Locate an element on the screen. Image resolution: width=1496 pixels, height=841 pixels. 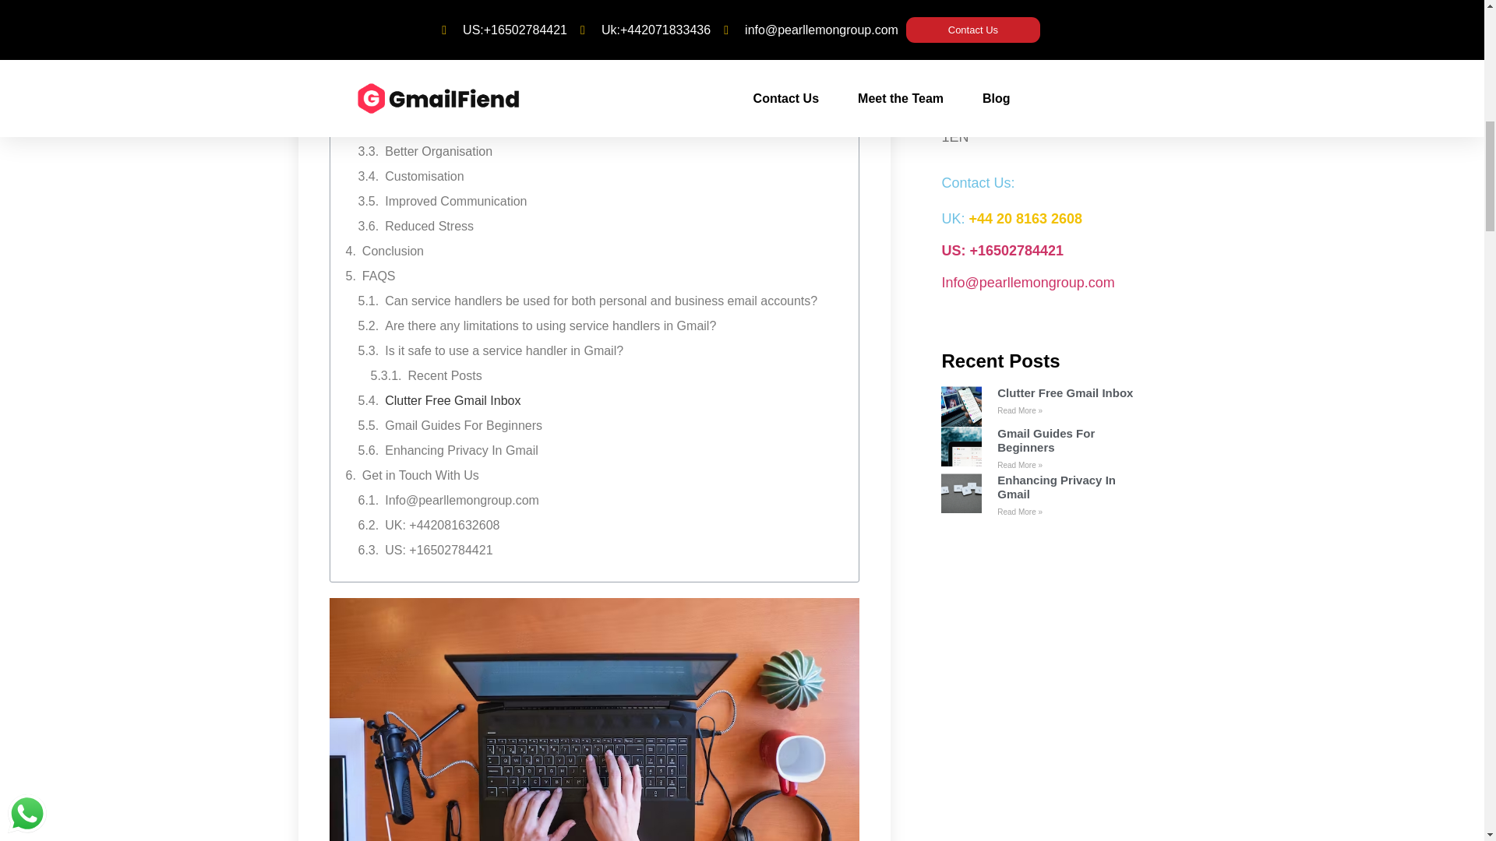
Benefits Of Using A Service Handler In Gmail is located at coordinates (486, 77).